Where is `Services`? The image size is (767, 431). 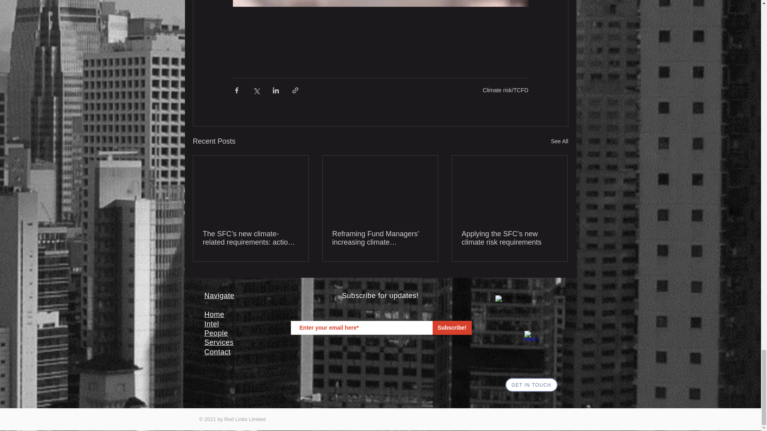 Services is located at coordinates (219, 342).